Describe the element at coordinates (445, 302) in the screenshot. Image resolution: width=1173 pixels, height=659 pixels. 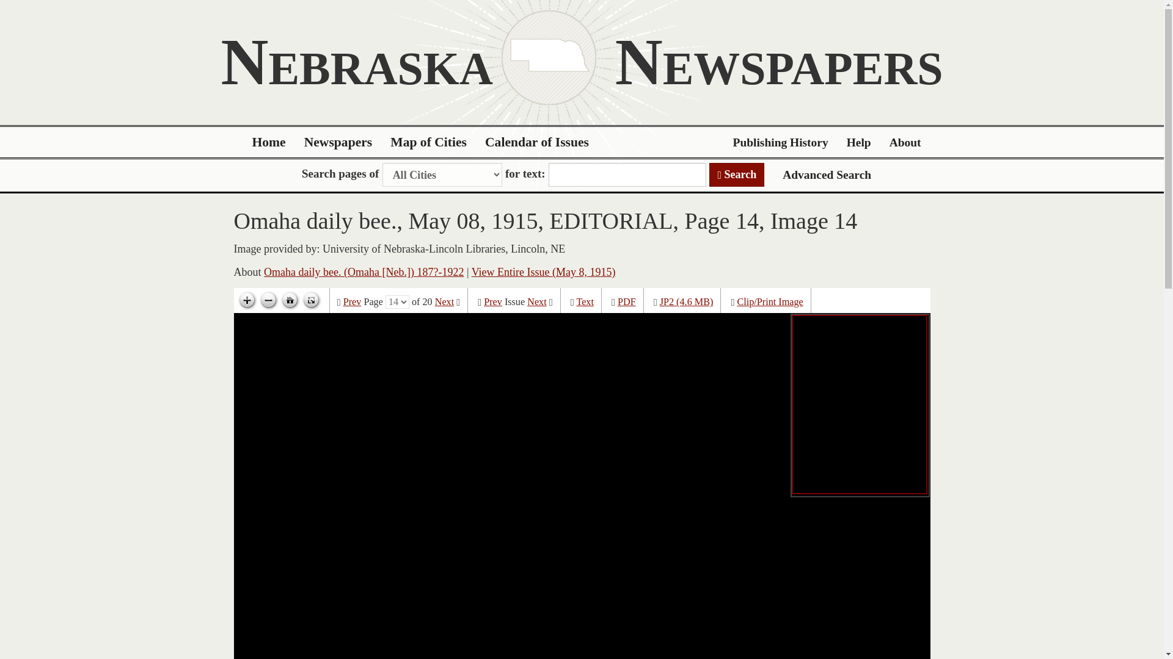
I see `Next` at that location.